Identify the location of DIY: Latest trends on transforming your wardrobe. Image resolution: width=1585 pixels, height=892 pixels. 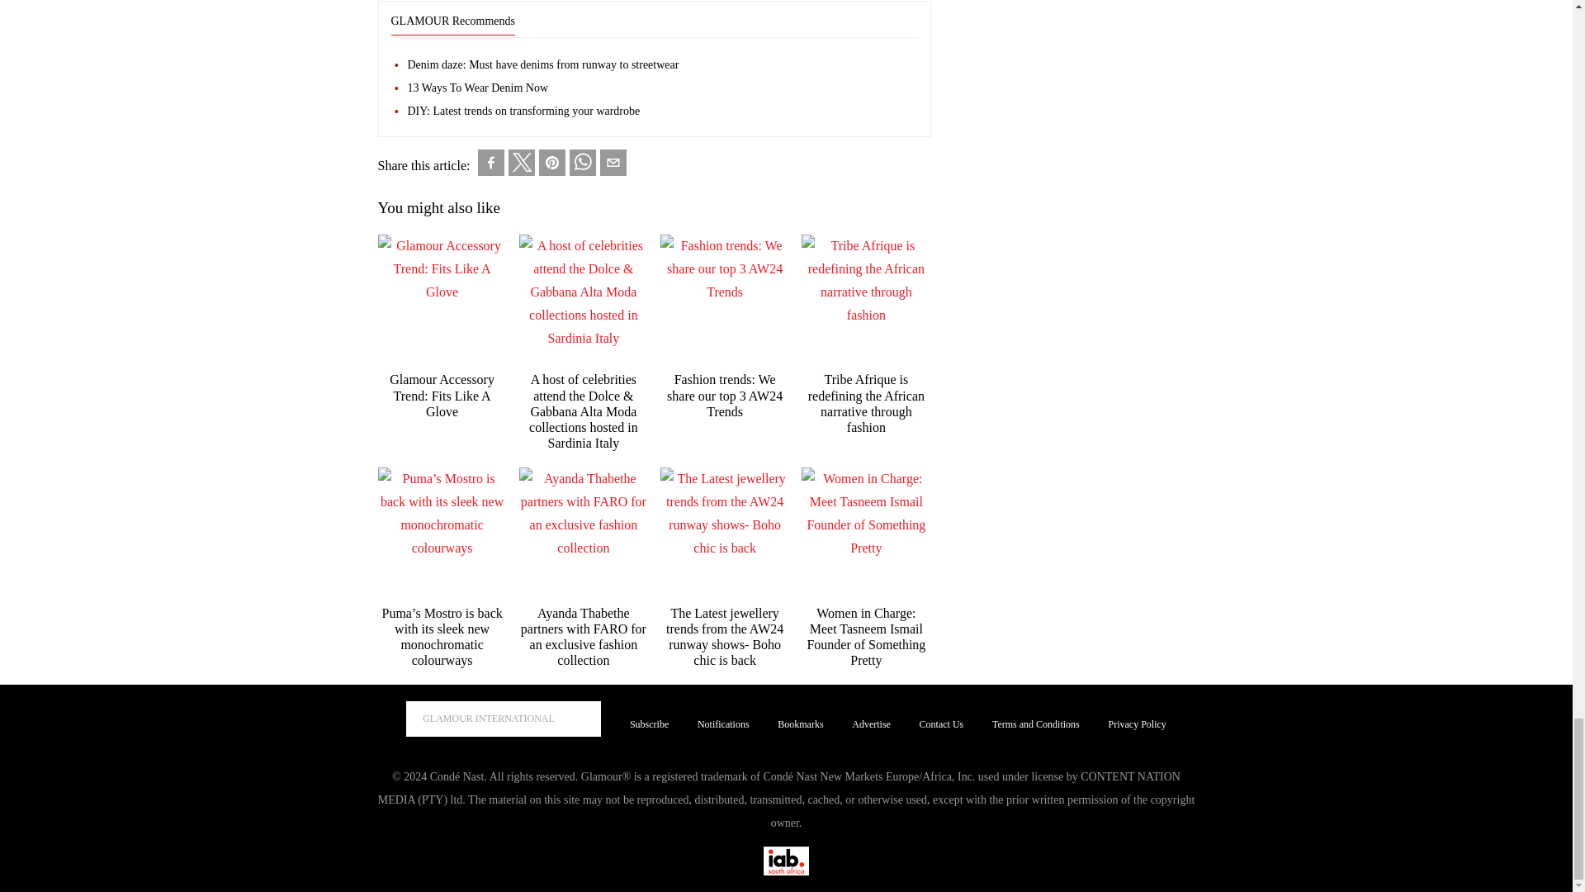
(662, 111).